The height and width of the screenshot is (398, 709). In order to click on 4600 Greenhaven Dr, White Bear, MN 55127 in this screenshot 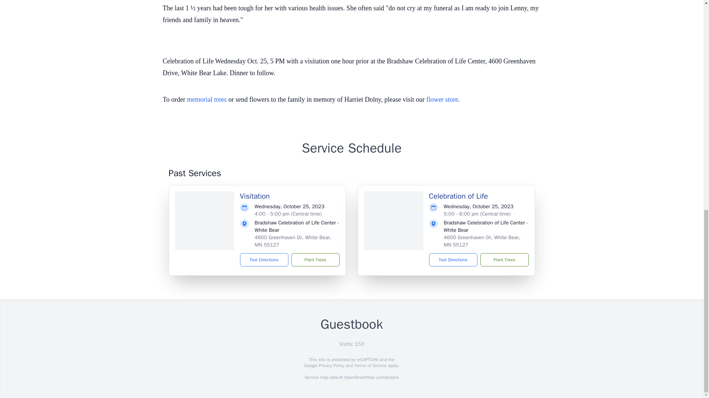, I will do `click(482, 241)`.